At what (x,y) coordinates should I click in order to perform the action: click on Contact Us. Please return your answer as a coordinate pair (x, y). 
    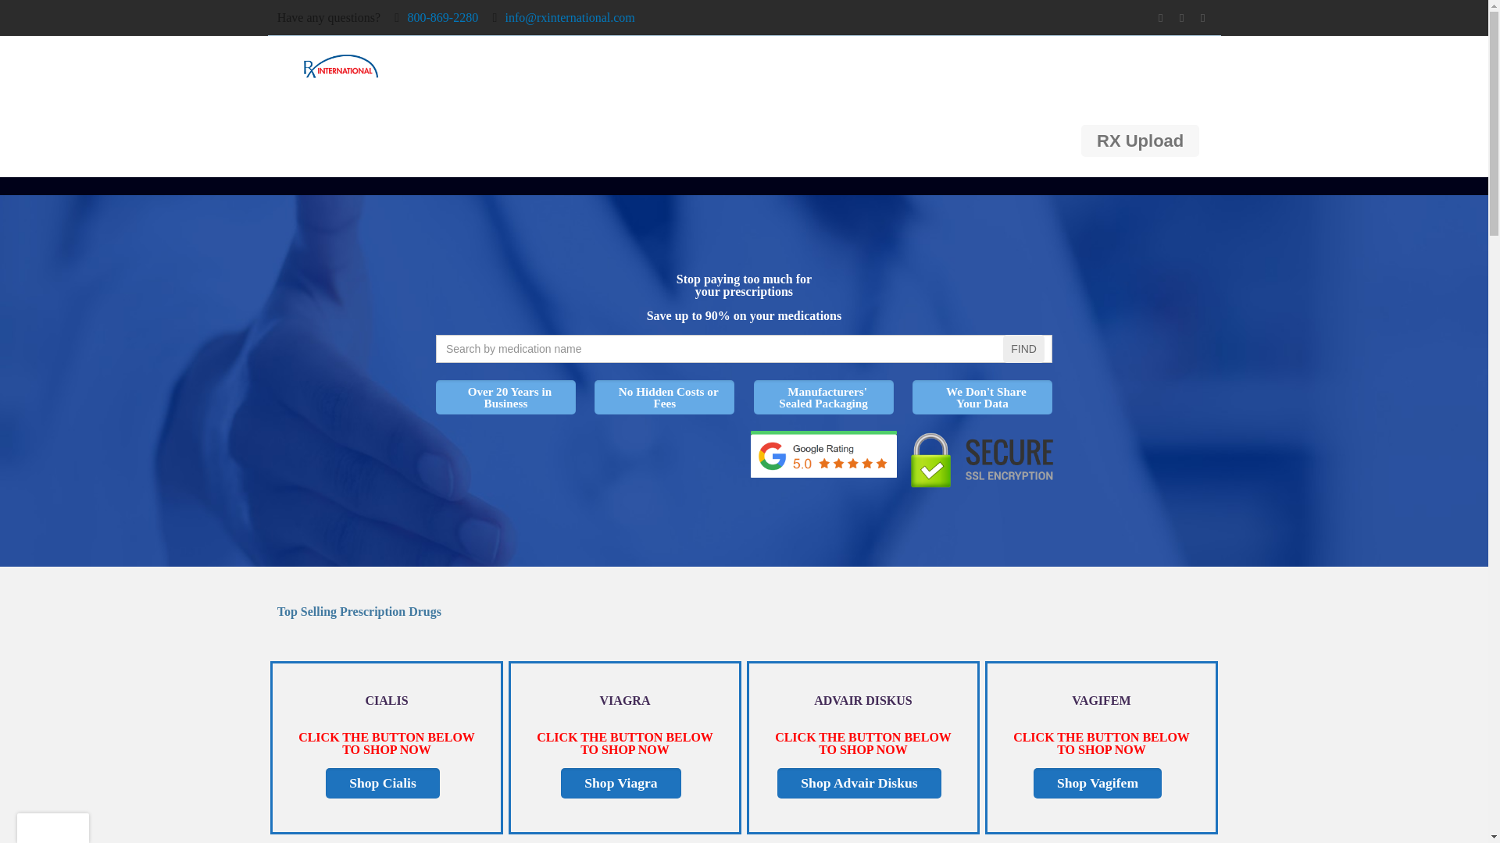
    Looking at the image, I should click on (1097, 71).